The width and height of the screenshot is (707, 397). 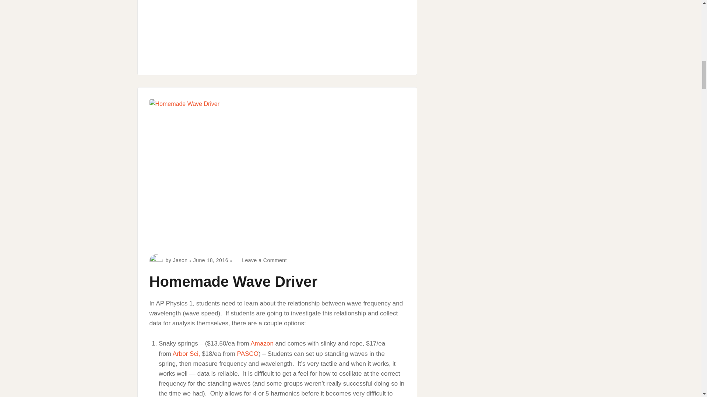 I want to click on Amazon, so click(x=211, y=260).